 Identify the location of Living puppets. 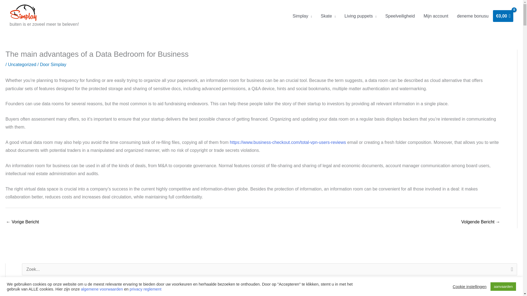
(360, 16).